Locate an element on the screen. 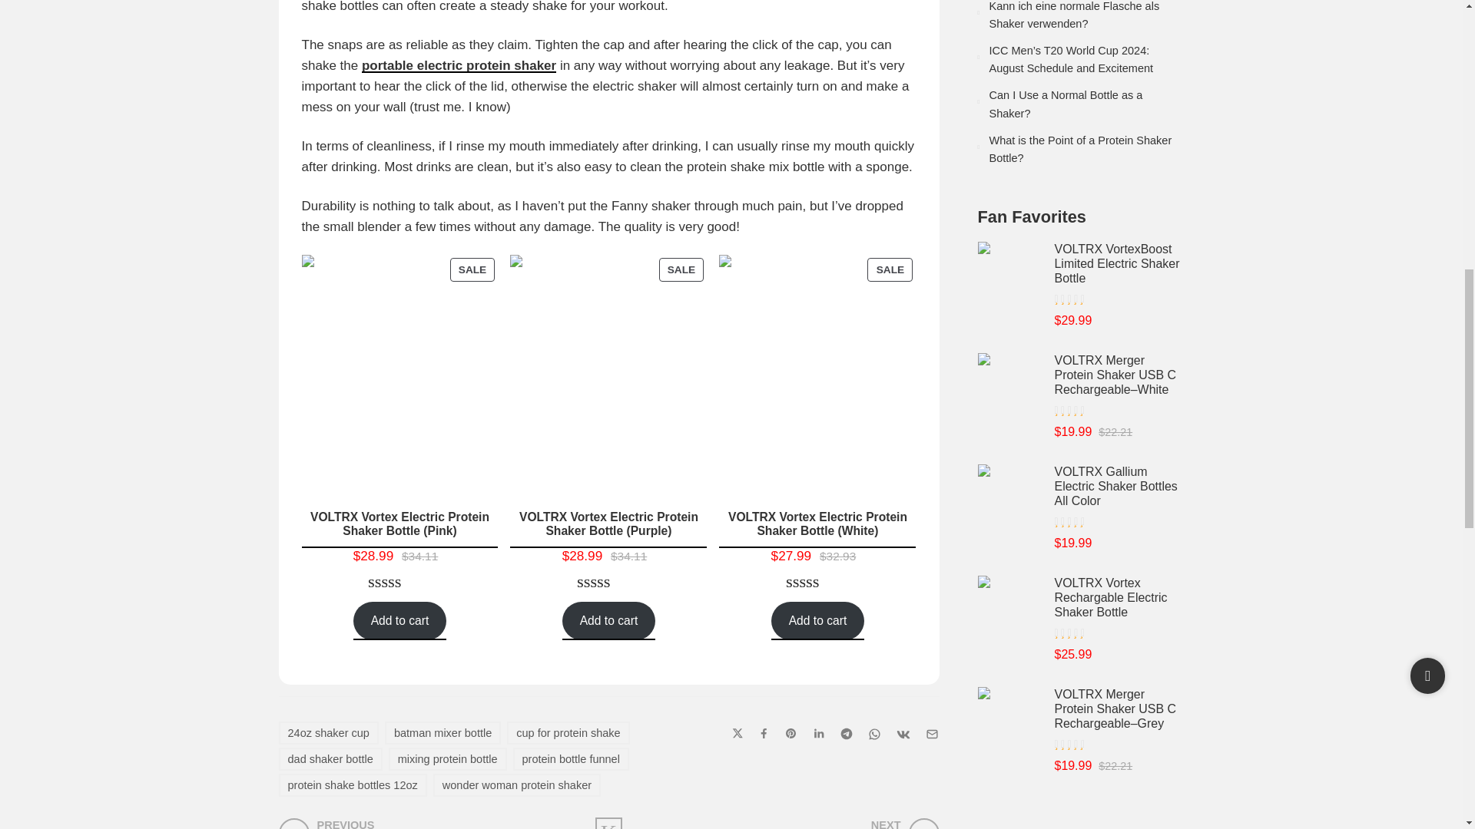 Image resolution: width=1475 pixels, height=829 pixels. dad shaker bottle is located at coordinates (330, 759).